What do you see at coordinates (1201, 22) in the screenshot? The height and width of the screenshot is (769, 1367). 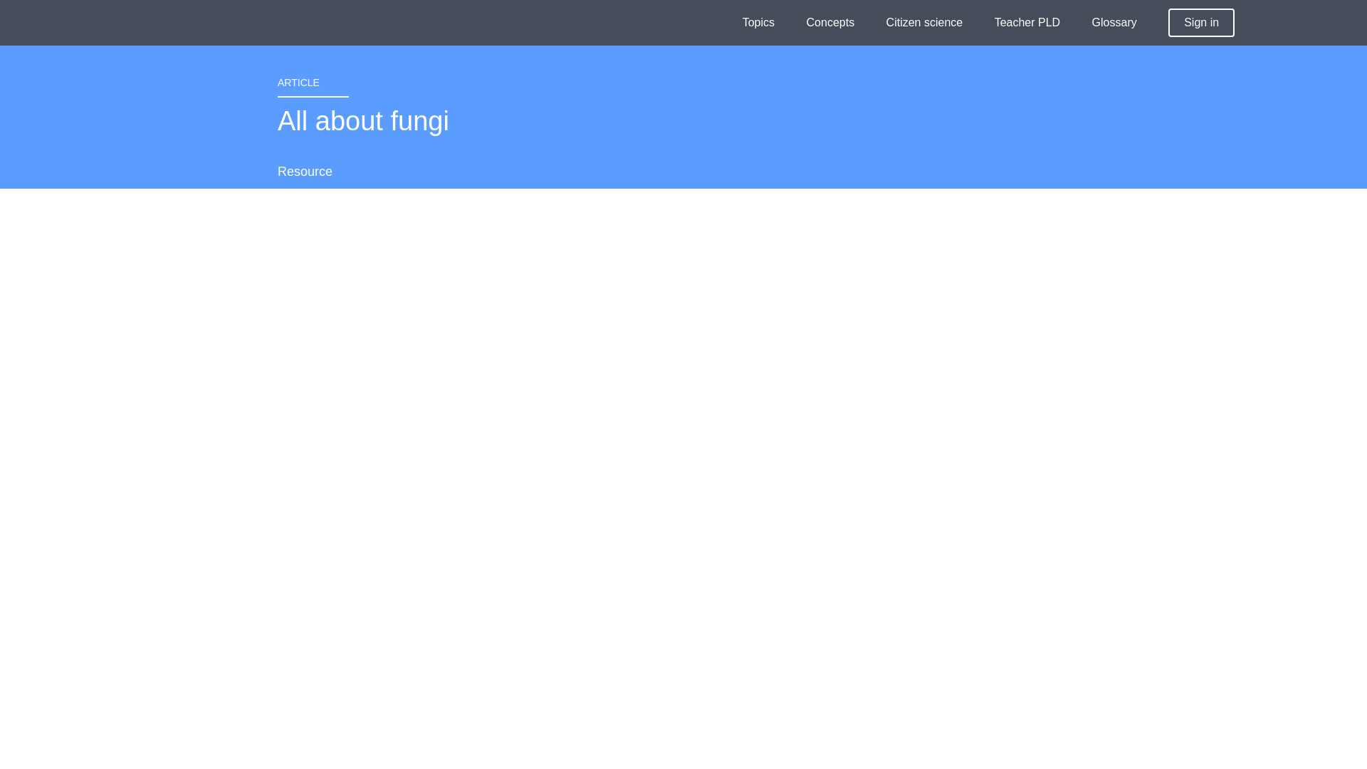 I see `Sign in` at bounding box center [1201, 22].